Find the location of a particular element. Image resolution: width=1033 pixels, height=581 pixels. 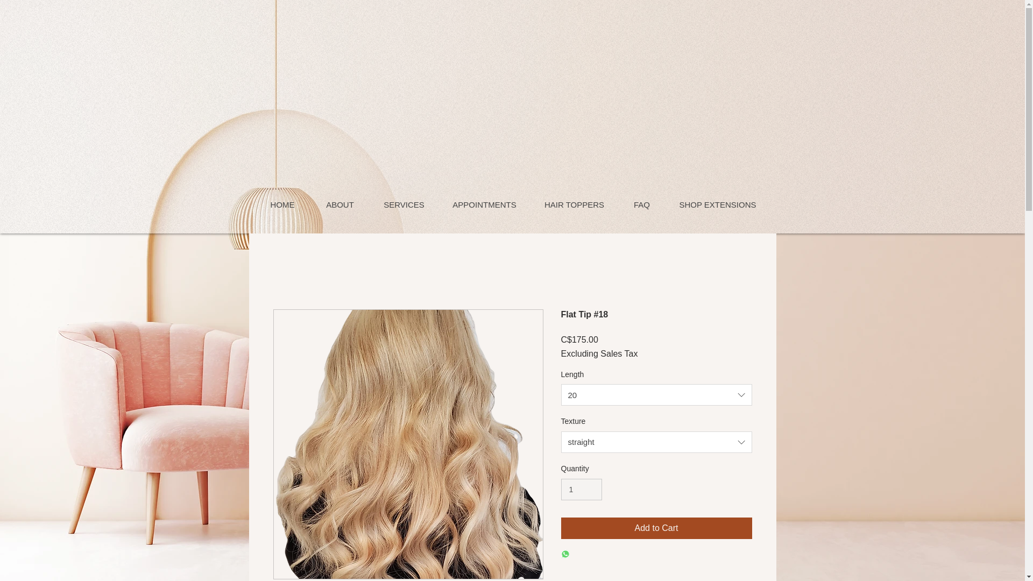

SHOP EXTENSIONS is located at coordinates (717, 204).